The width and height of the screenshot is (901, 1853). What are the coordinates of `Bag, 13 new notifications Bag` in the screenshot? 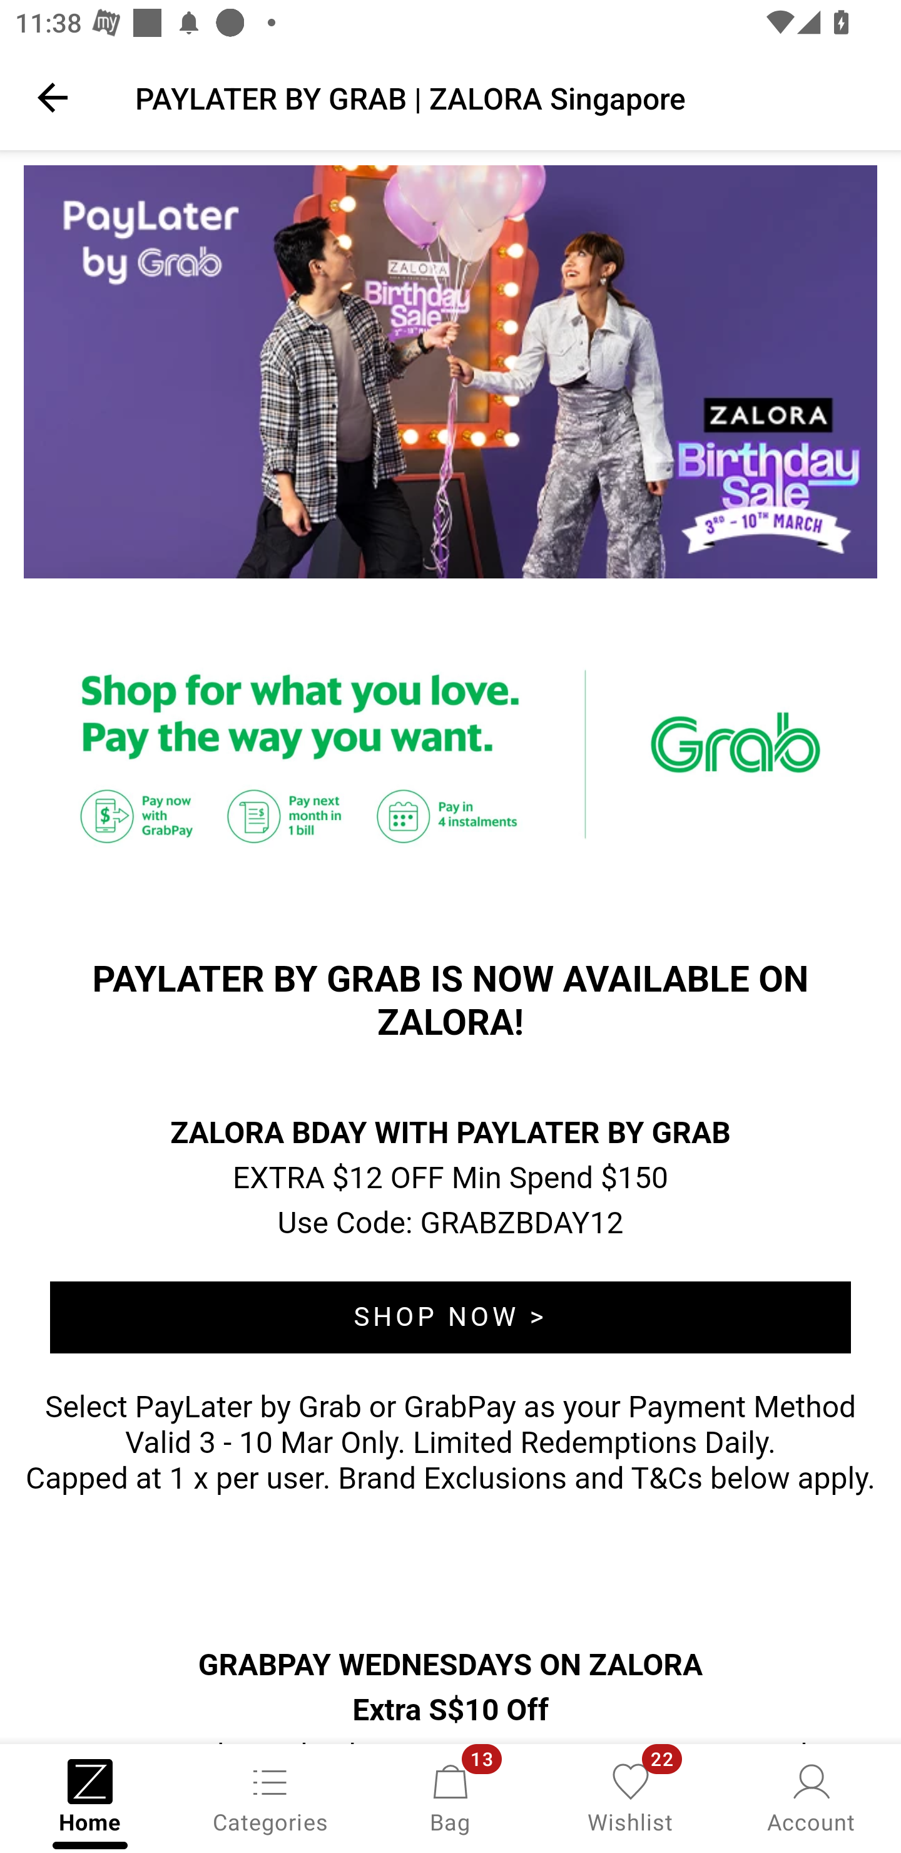 It's located at (450, 1797).